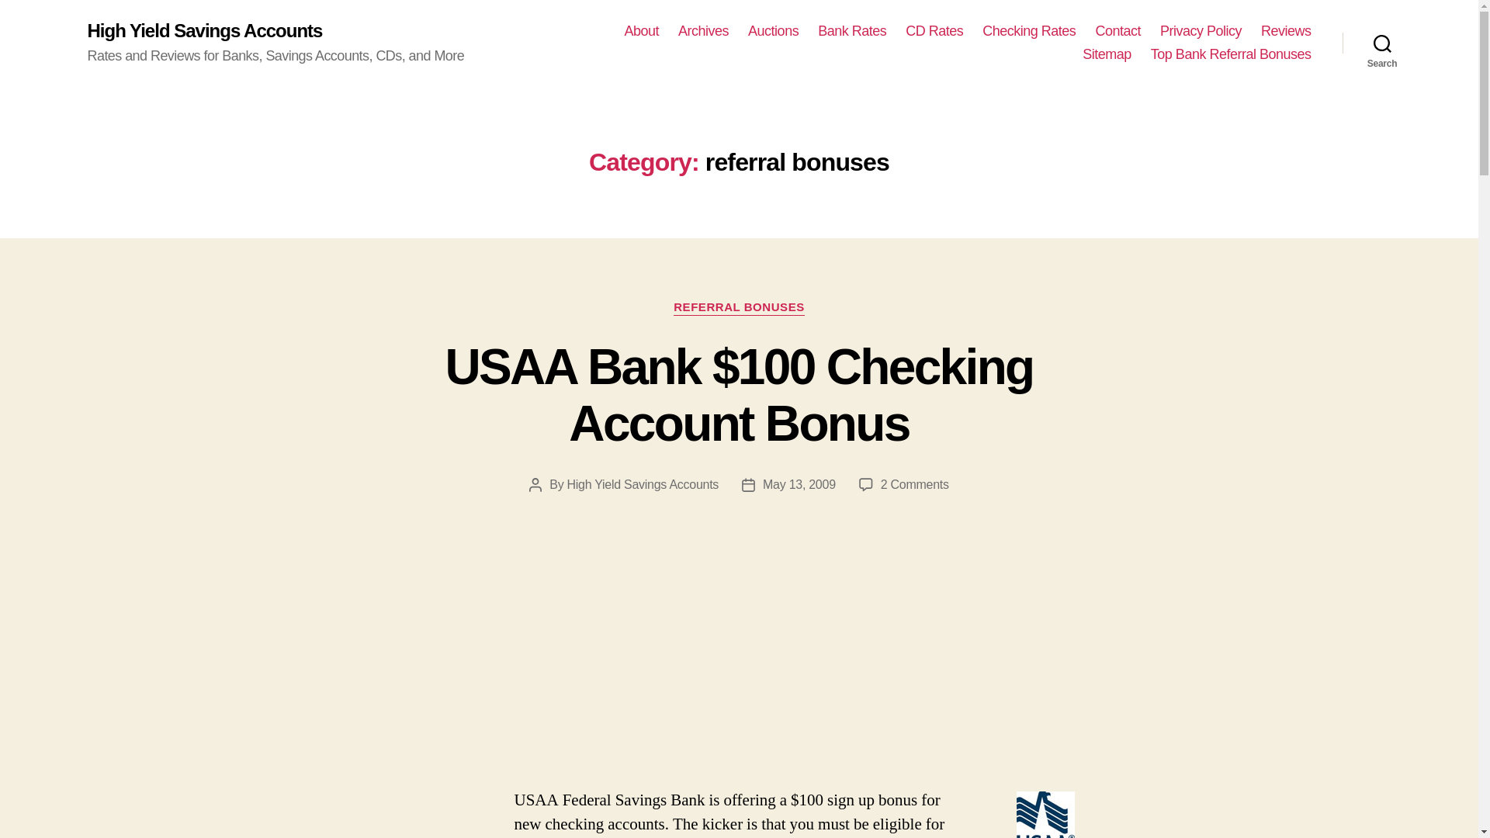  Describe the element at coordinates (1231, 55) in the screenshot. I see `Top Bank Referral Bonuses` at that location.